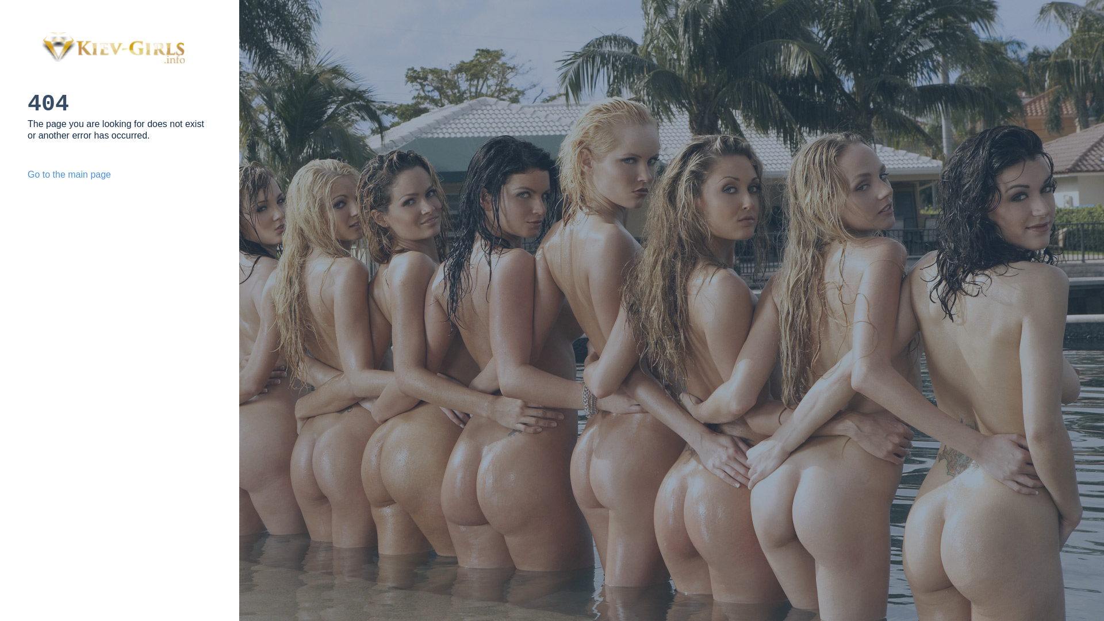 This screenshot has height=621, width=1104. Describe the element at coordinates (69, 174) in the screenshot. I see `Go to the main page` at that location.